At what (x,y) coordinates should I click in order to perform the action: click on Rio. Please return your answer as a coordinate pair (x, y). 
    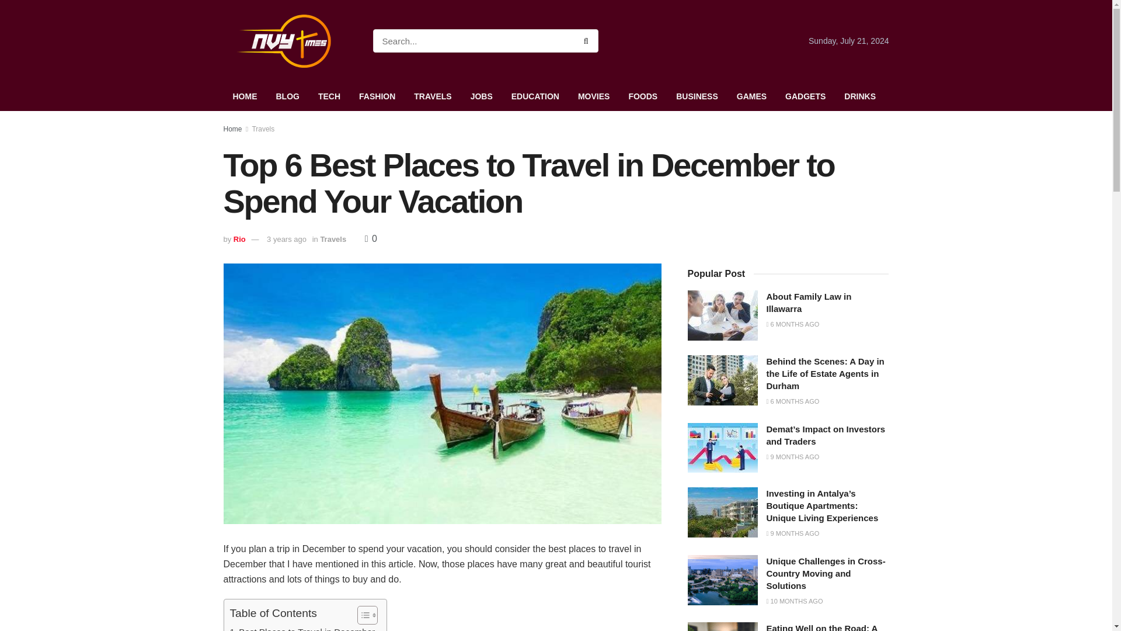
    Looking at the image, I should click on (239, 238).